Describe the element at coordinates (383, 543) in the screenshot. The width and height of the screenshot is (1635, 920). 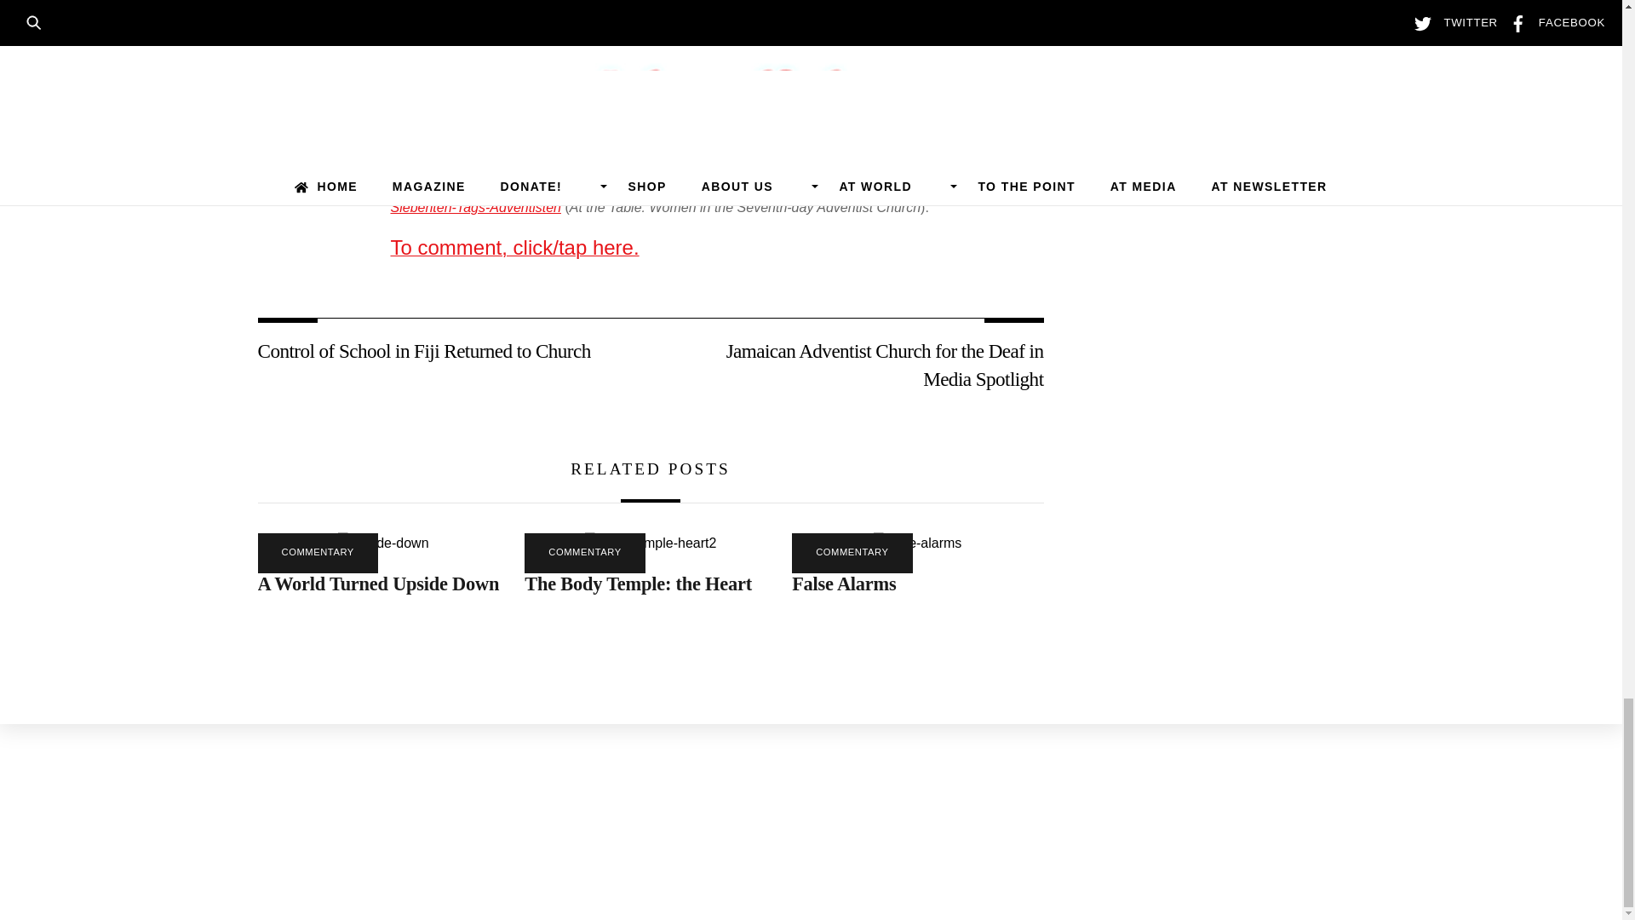
I see `upside-down` at that location.